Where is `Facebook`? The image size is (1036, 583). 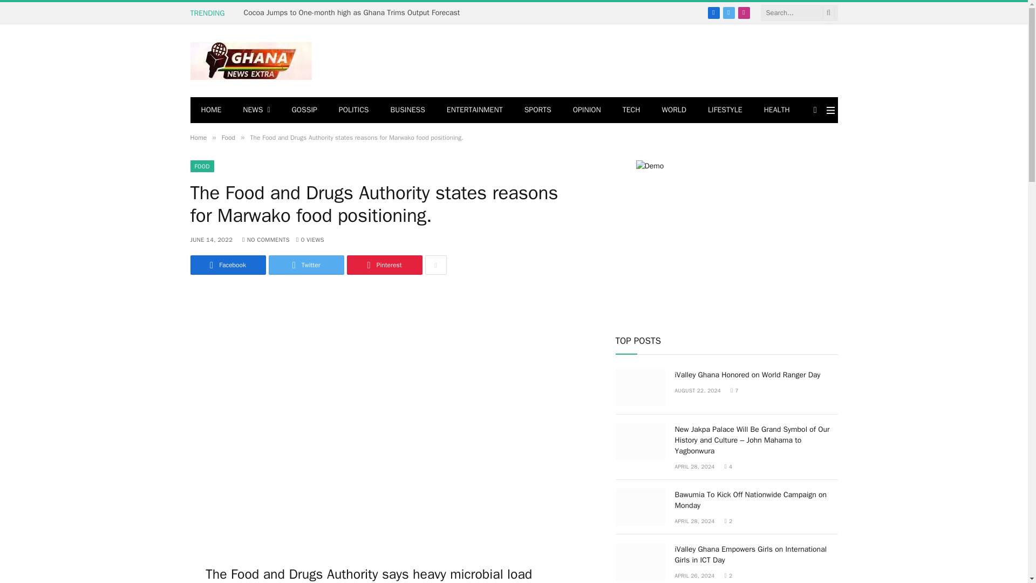 Facebook is located at coordinates (713, 12).